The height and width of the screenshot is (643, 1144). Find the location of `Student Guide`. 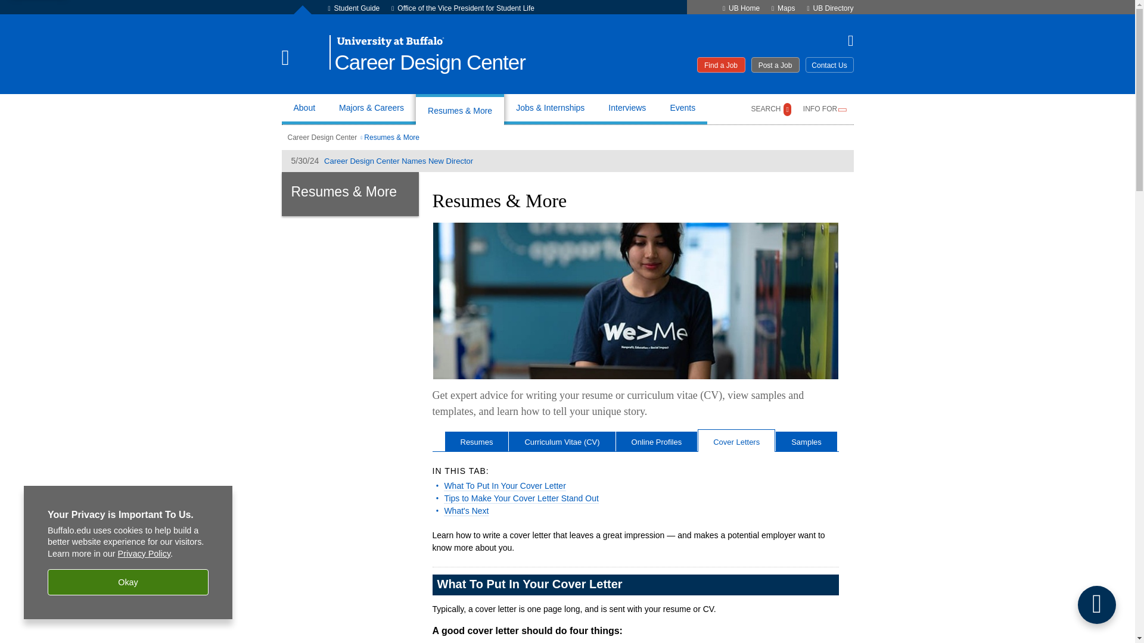

Student Guide is located at coordinates (356, 8).